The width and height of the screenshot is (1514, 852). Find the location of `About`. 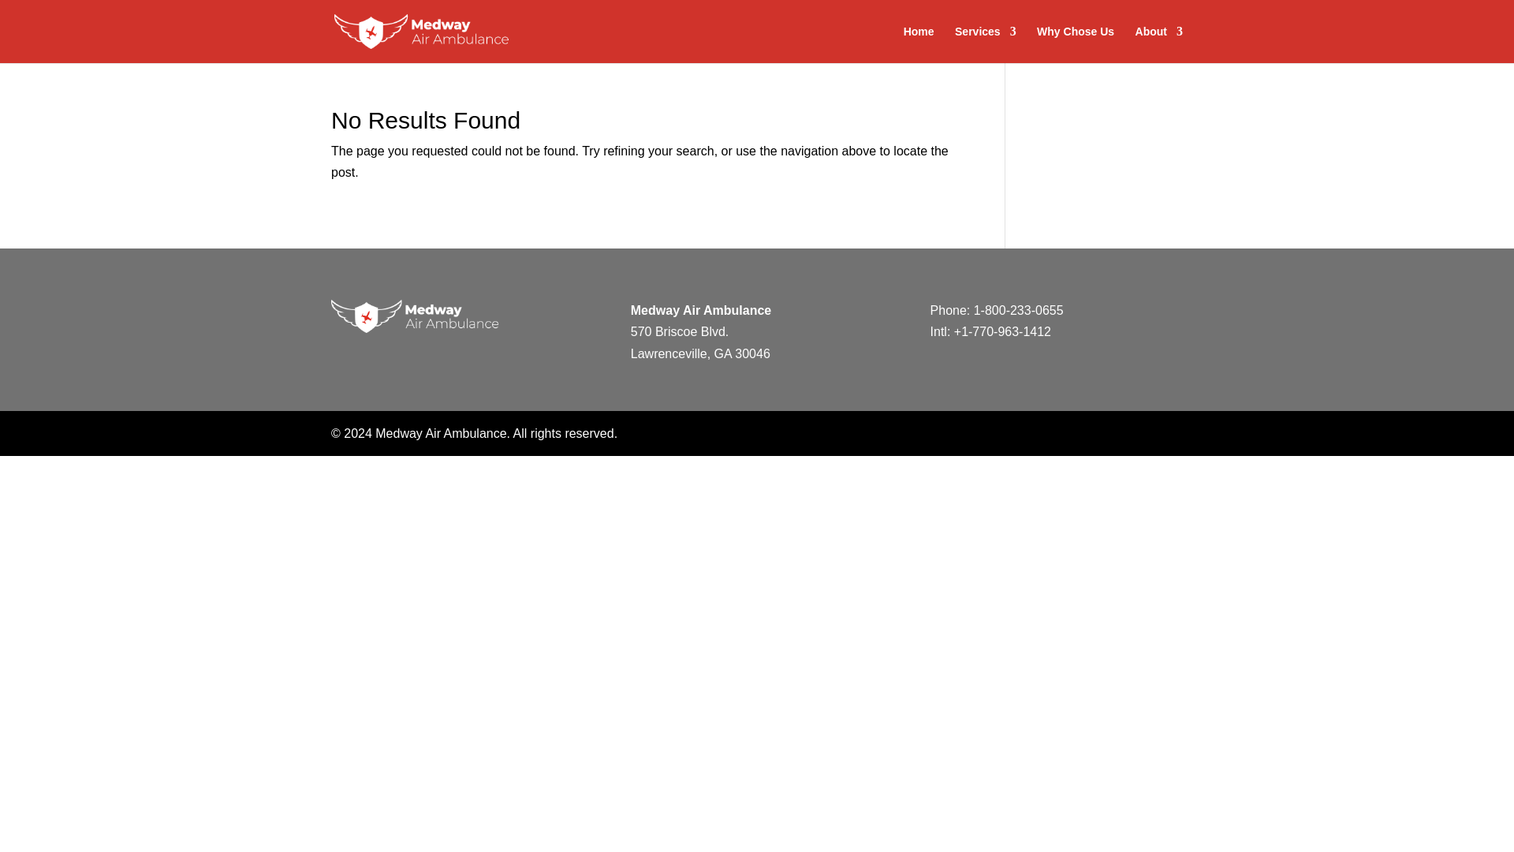

About is located at coordinates (1159, 44).